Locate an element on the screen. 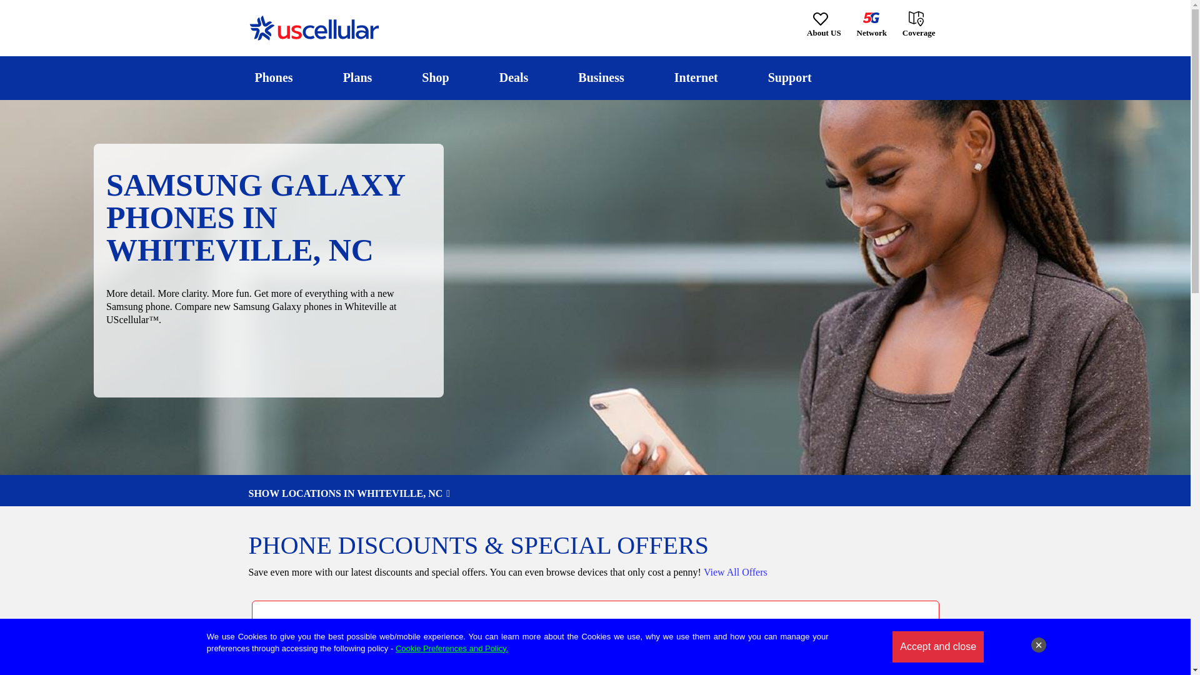 This screenshot has height=675, width=1200. Network is located at coordinates (871, 25).